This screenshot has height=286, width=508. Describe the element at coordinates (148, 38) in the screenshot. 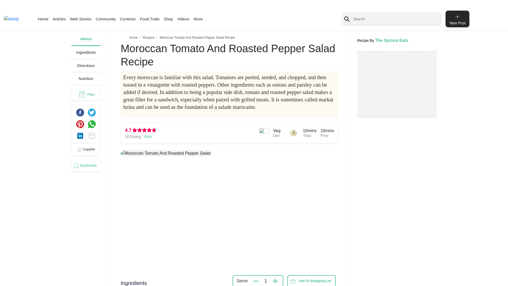

I see `Recipes` at that location.